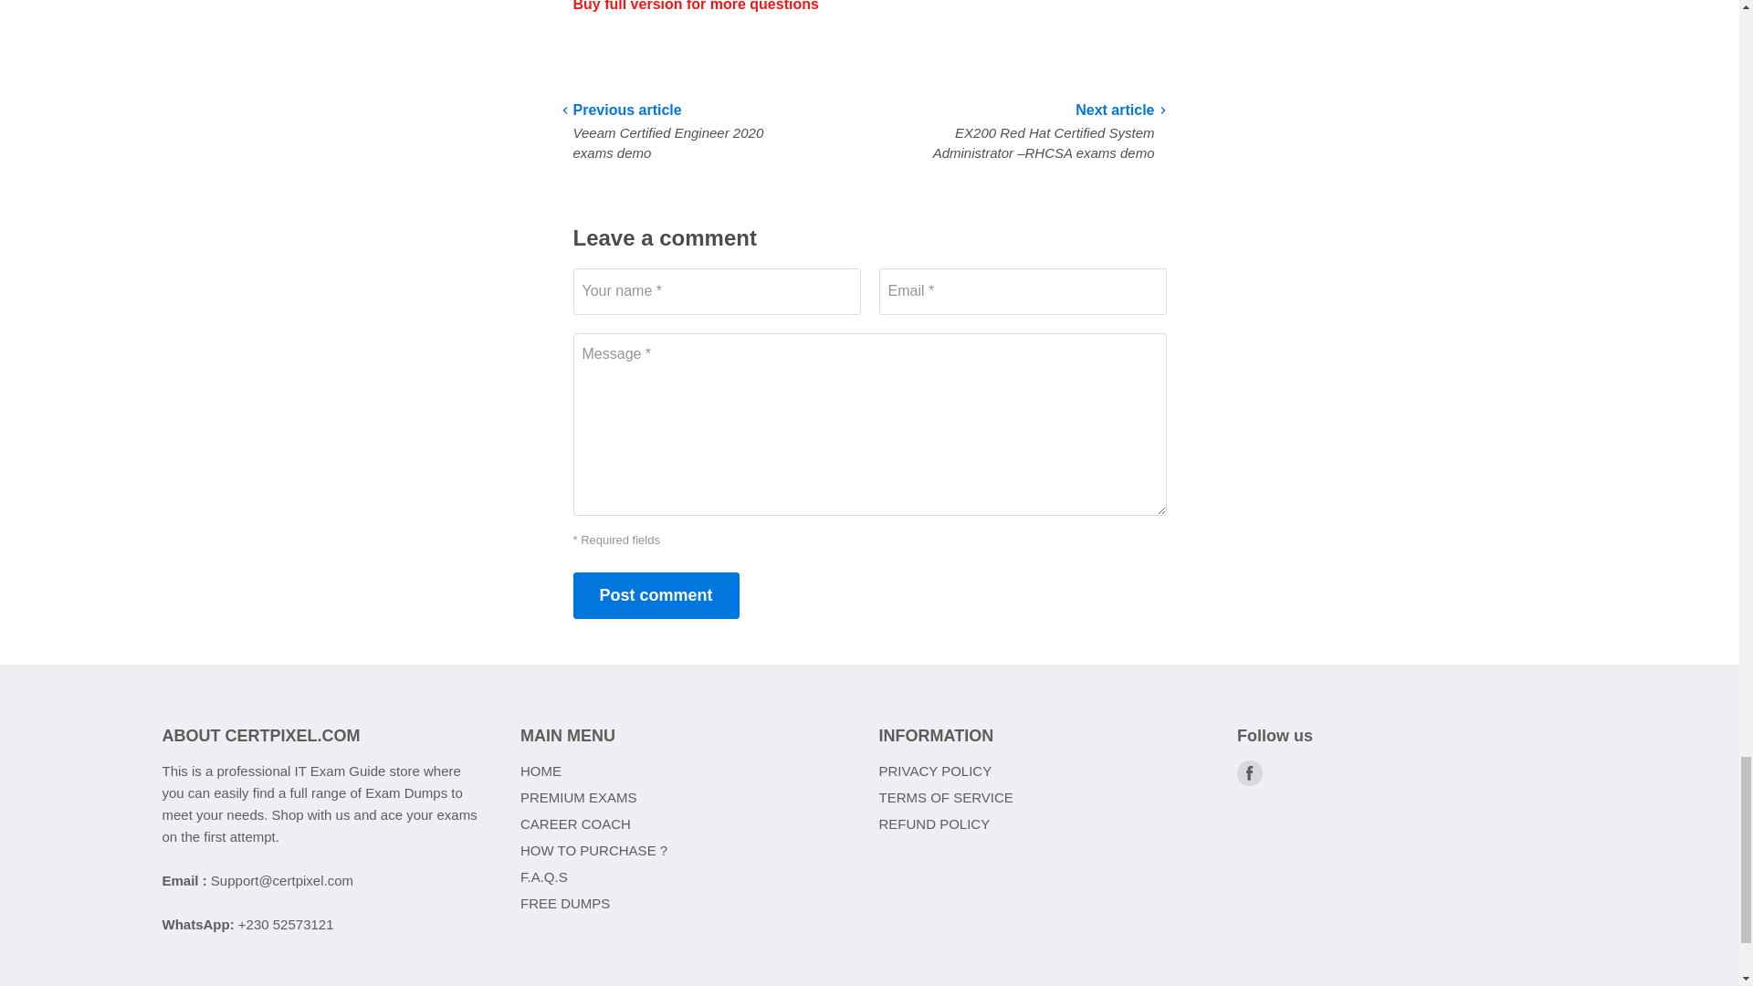 Image resolution: width=1753 pixels, height=986 pixels. I want to click on Post comment, so click(656, 595).